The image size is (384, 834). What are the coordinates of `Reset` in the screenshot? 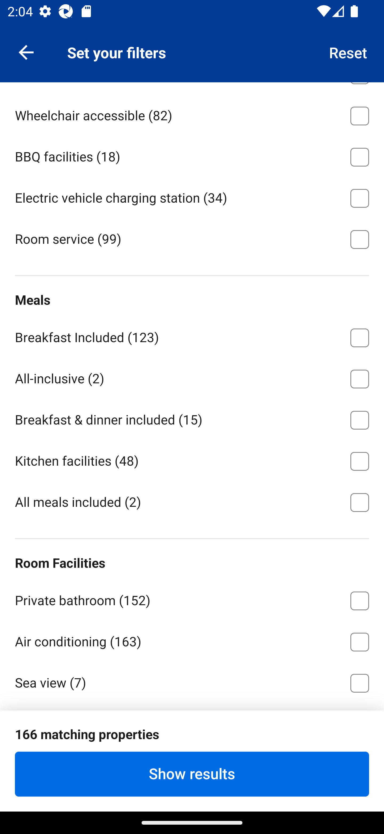 It's located at (348, 52).